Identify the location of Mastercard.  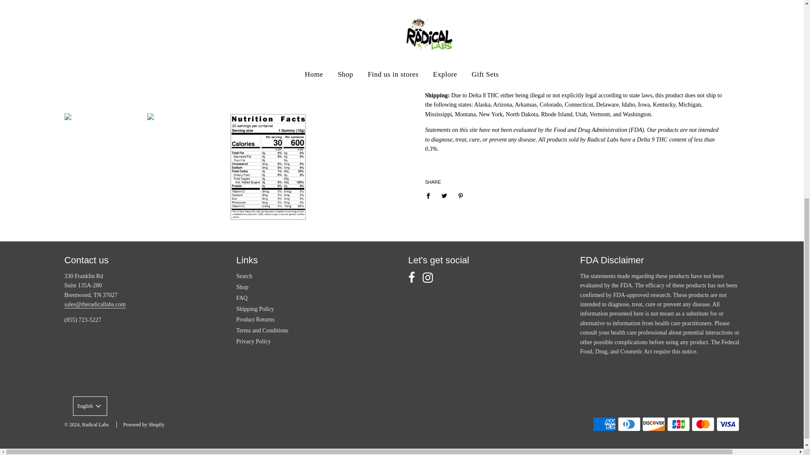
(703, 424).